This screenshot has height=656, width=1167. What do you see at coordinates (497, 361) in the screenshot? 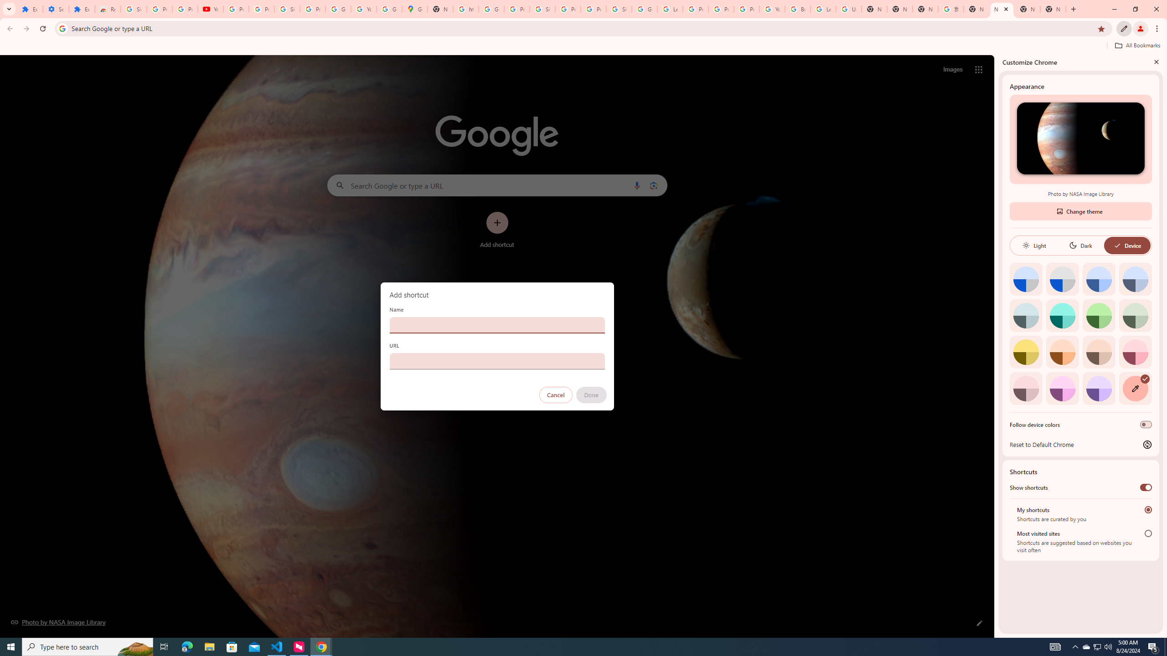
I see `URL` at bounding box center [497, 361].